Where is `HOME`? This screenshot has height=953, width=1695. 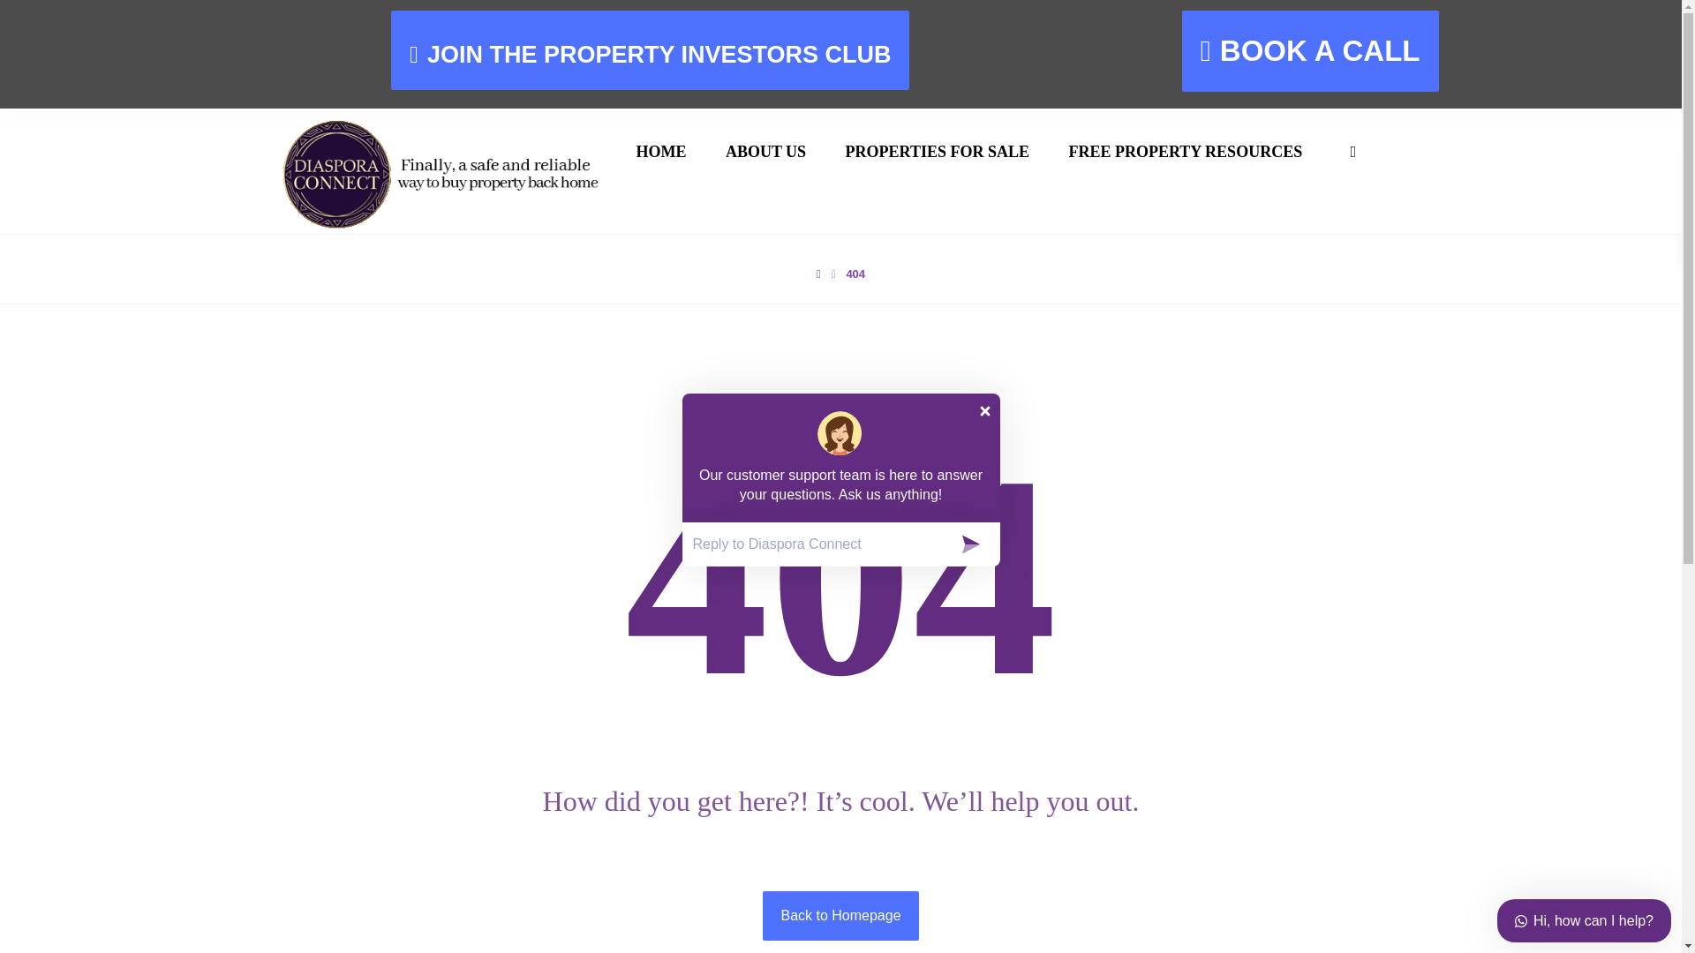 HOME is located at coordinates (660, 151).